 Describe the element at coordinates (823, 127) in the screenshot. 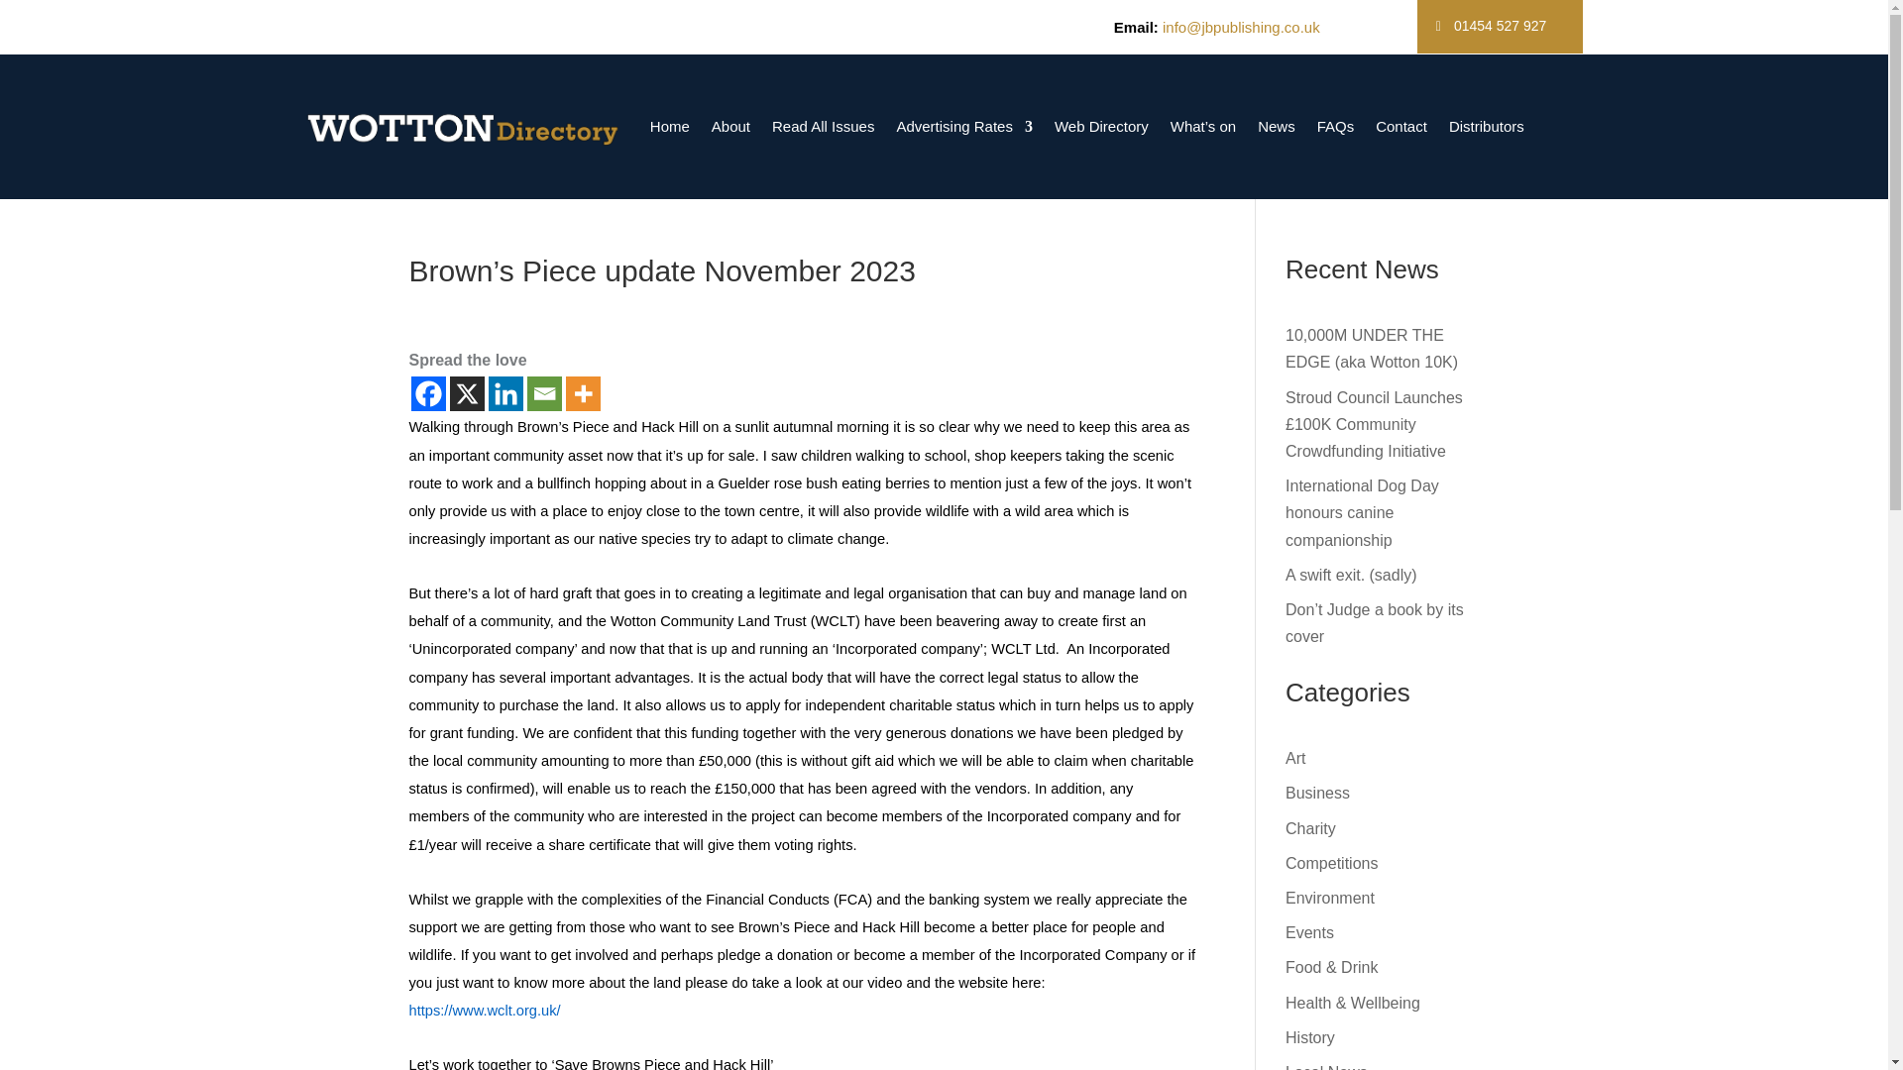

I see `Read All Issues` at that location.